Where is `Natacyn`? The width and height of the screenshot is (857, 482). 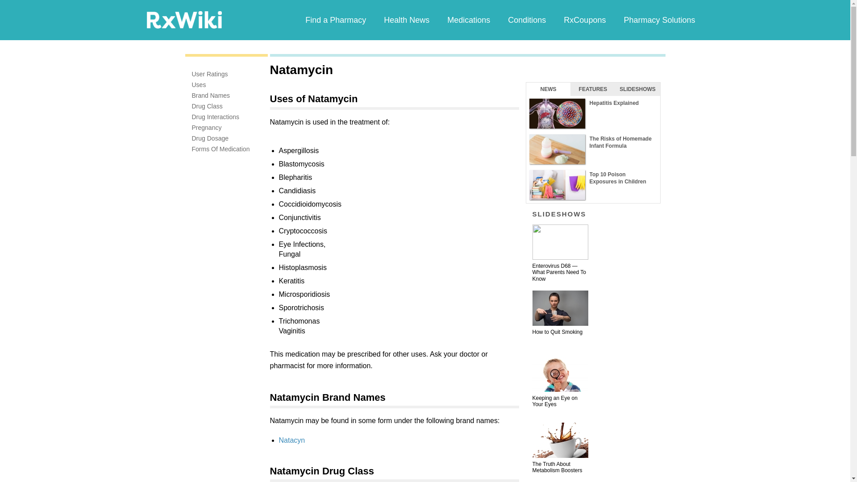
Natacyn is located at coordinates (292, 440).